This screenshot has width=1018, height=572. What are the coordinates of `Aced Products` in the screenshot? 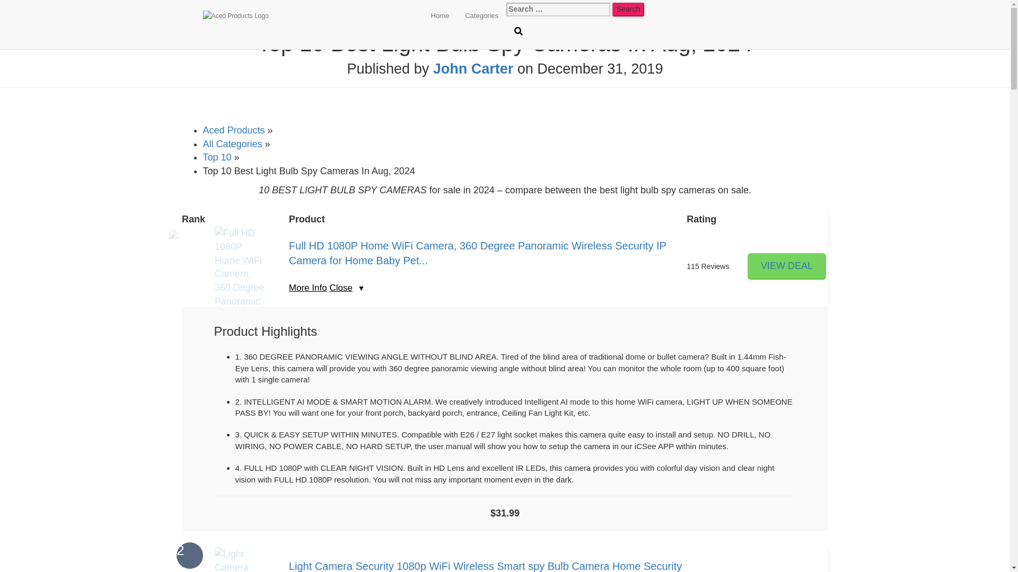 It's located at (309, 16).